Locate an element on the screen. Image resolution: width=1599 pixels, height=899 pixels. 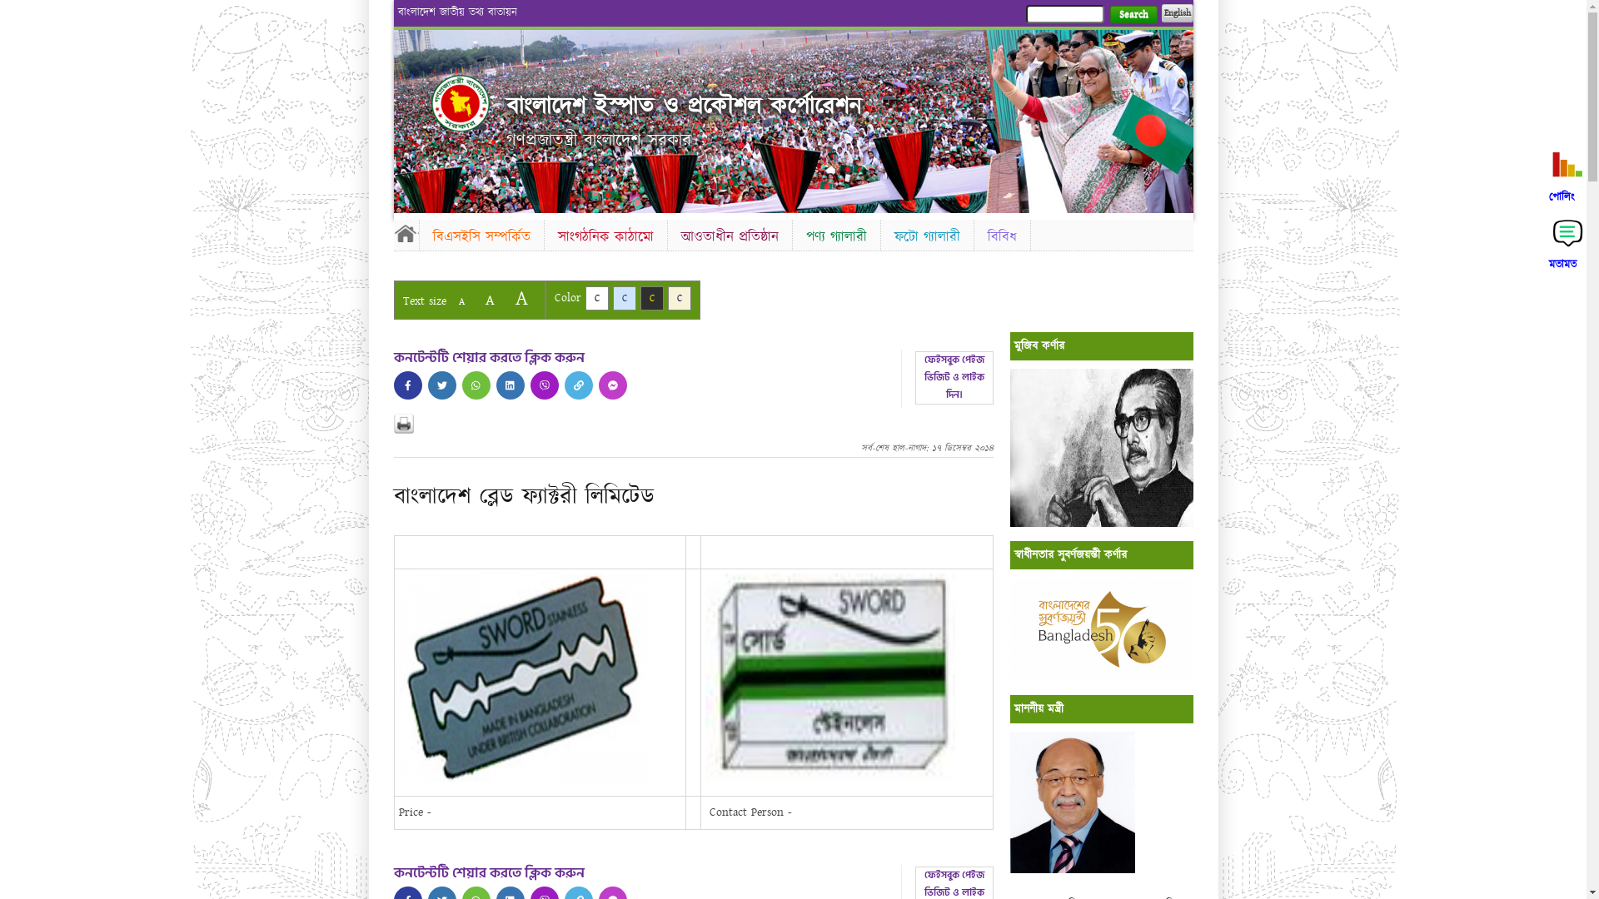
C is located at coordinates (651, 298).